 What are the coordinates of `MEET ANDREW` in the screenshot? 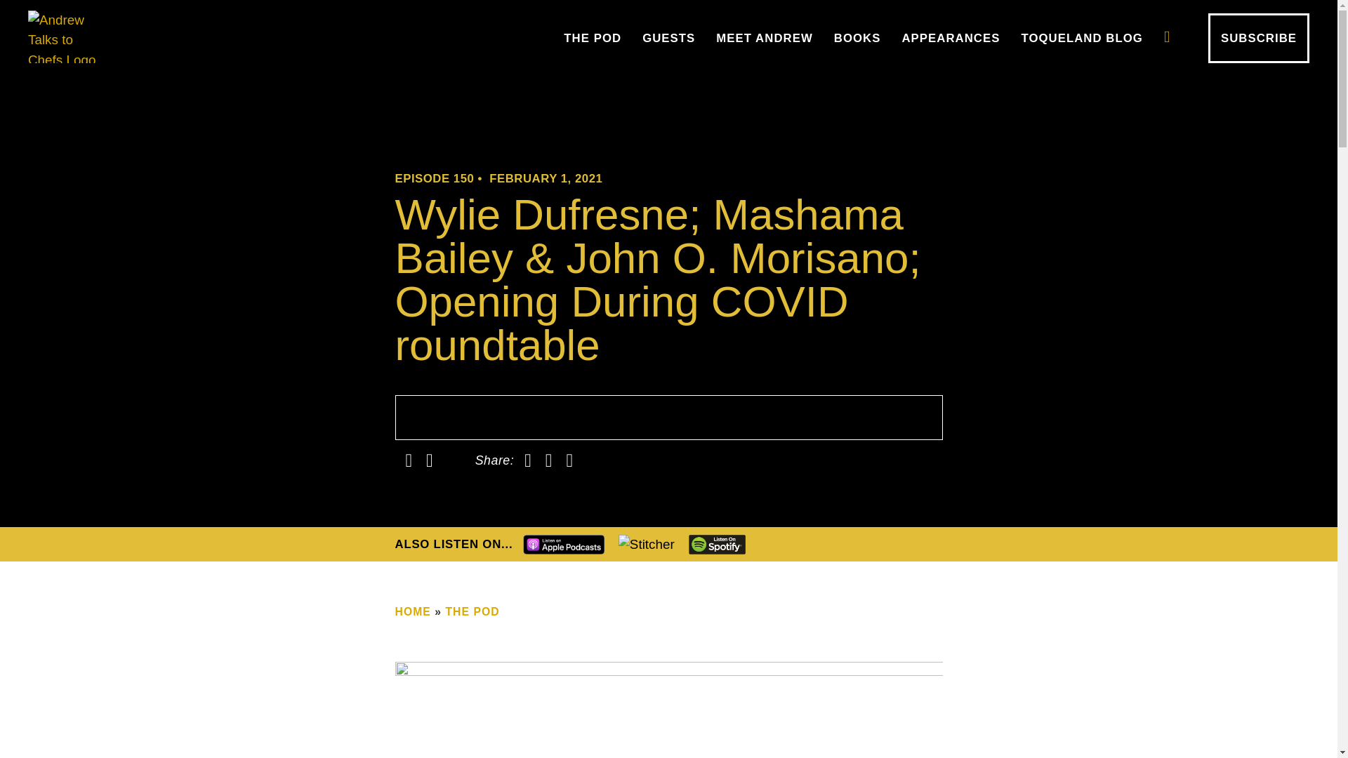 It's located at (764, 38).